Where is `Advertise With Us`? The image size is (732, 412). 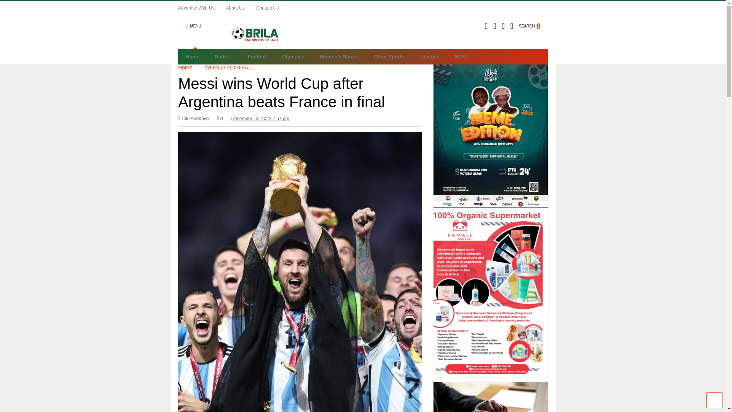 Advertise With Us is located at coordinates (201, 8).